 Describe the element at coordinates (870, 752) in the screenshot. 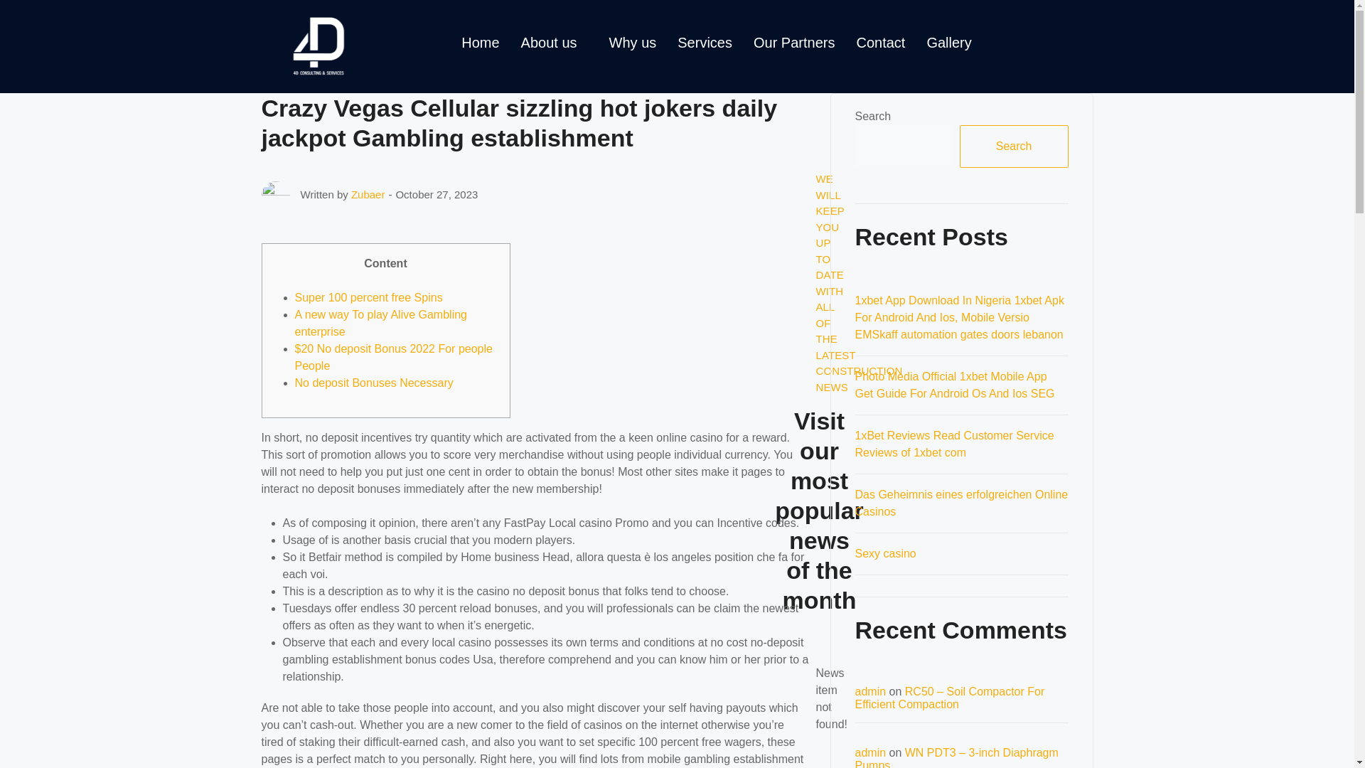

I see `admin` at that location.